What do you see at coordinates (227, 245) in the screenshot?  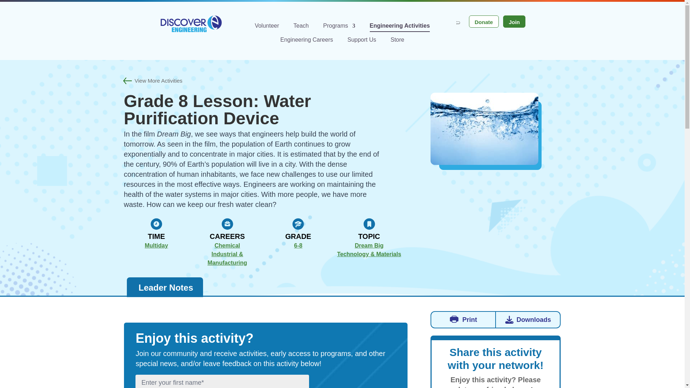 I see `Link to Chemical filtered listing page` at bounding box center [227, 245].